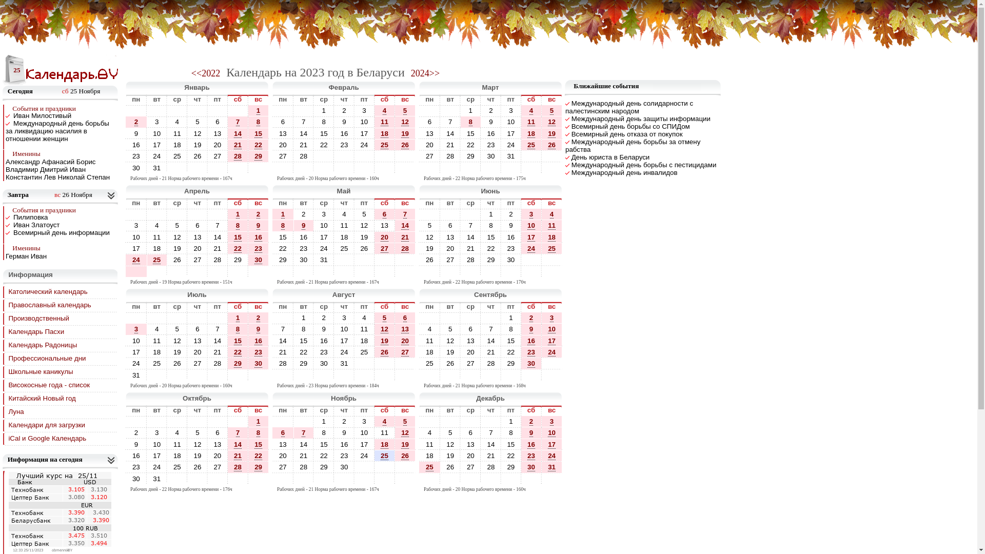  What do you see at coordinates (511, 318) in the screenshot?
I see `1` at bounding box center [511, 318].